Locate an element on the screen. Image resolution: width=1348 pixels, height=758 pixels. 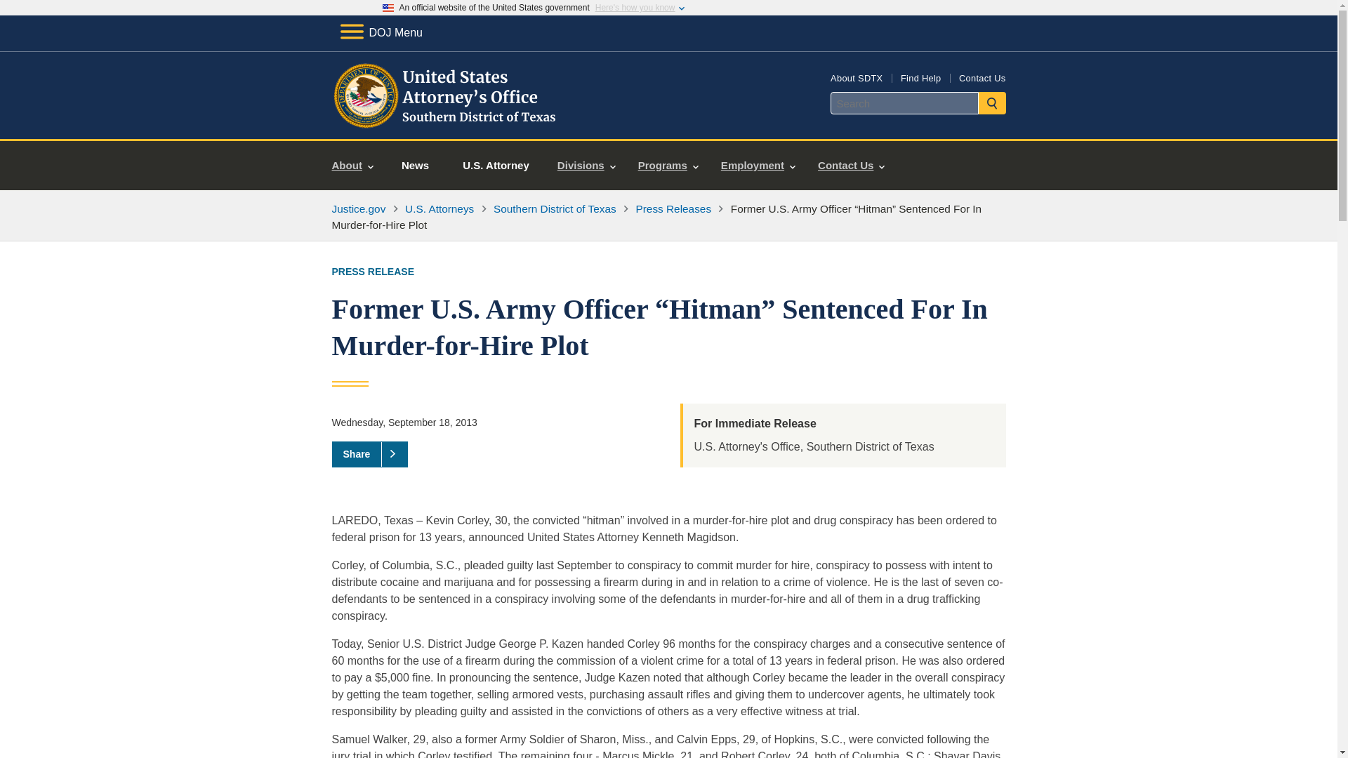
Contact Us is located at coordinates (851, 166).